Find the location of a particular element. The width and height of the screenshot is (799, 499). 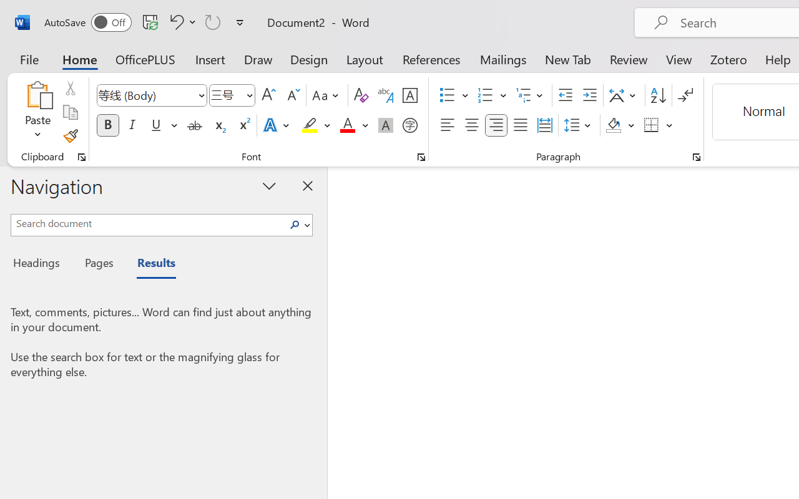

Font Color is located at coordinates (354, 125).